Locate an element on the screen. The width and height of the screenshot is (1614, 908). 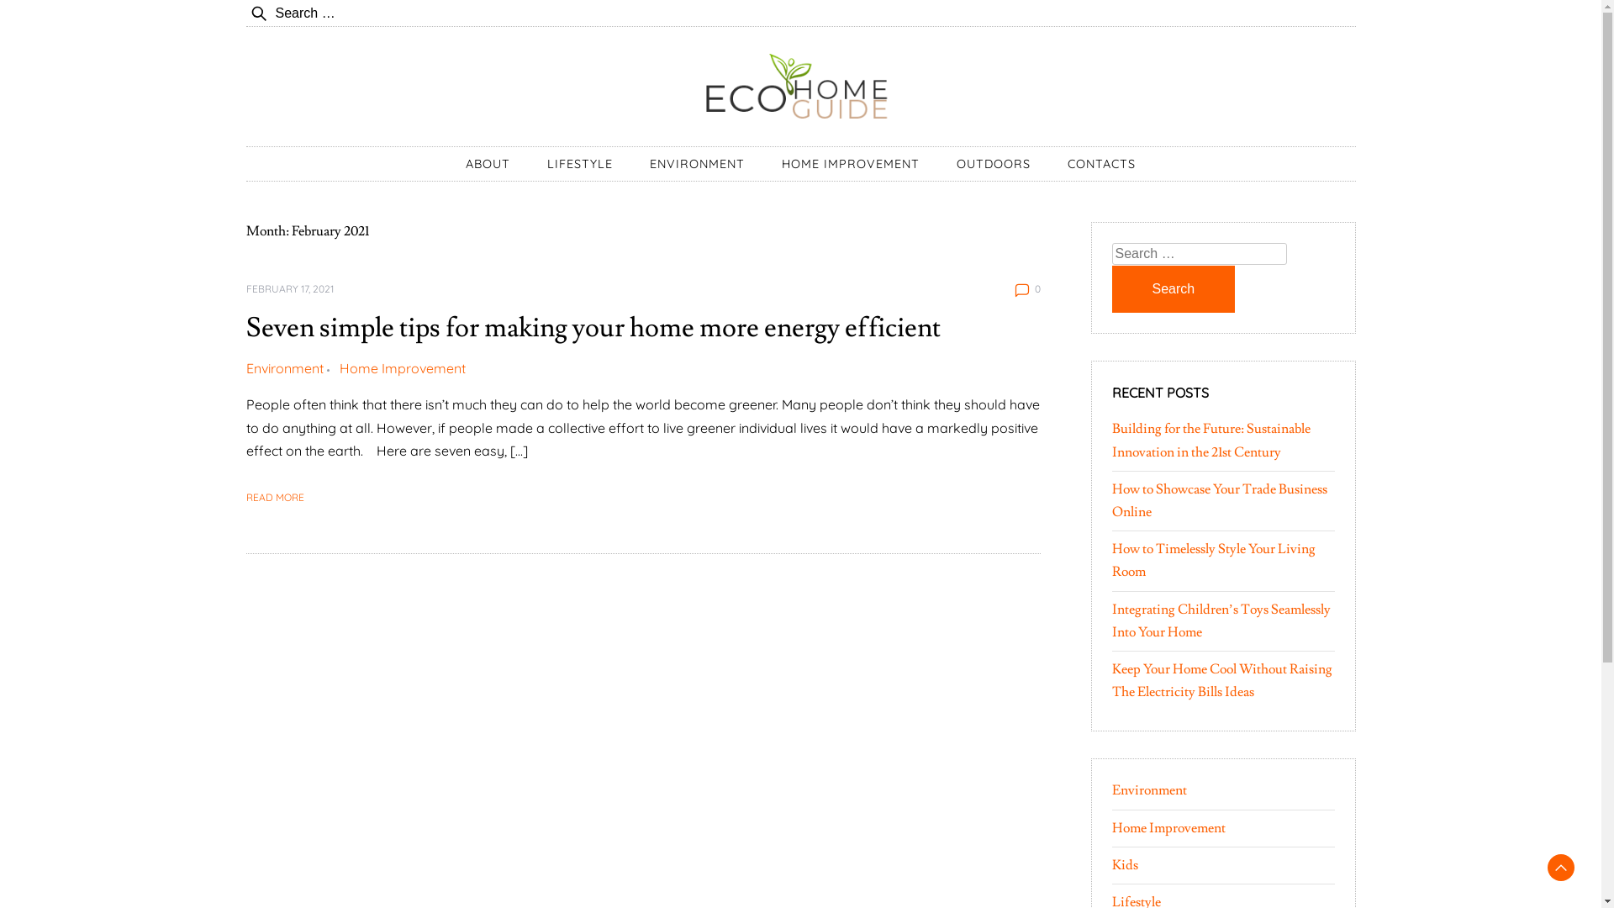
Home Improvement is located at coordinates (1168, 827).